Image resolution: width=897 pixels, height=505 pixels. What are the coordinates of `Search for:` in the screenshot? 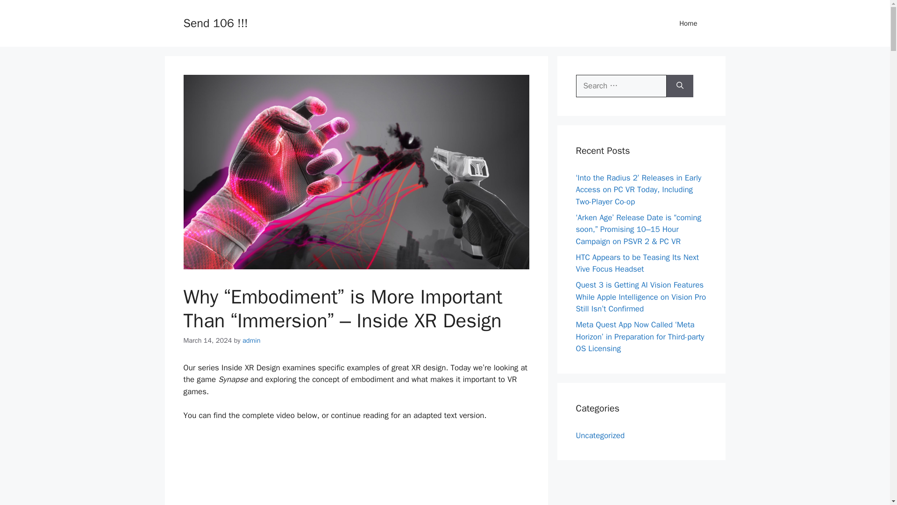 It's located at (621, 86).